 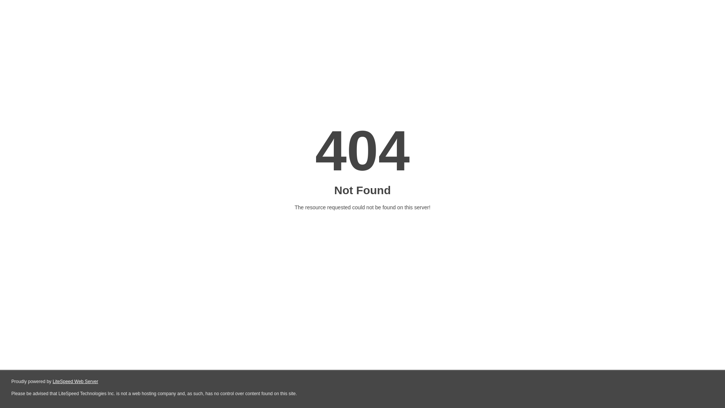 What do you see at coordinates (76, 382) in the screenshot?
I see `LiteSpeed Web Server` at bounding box center [76, 382].